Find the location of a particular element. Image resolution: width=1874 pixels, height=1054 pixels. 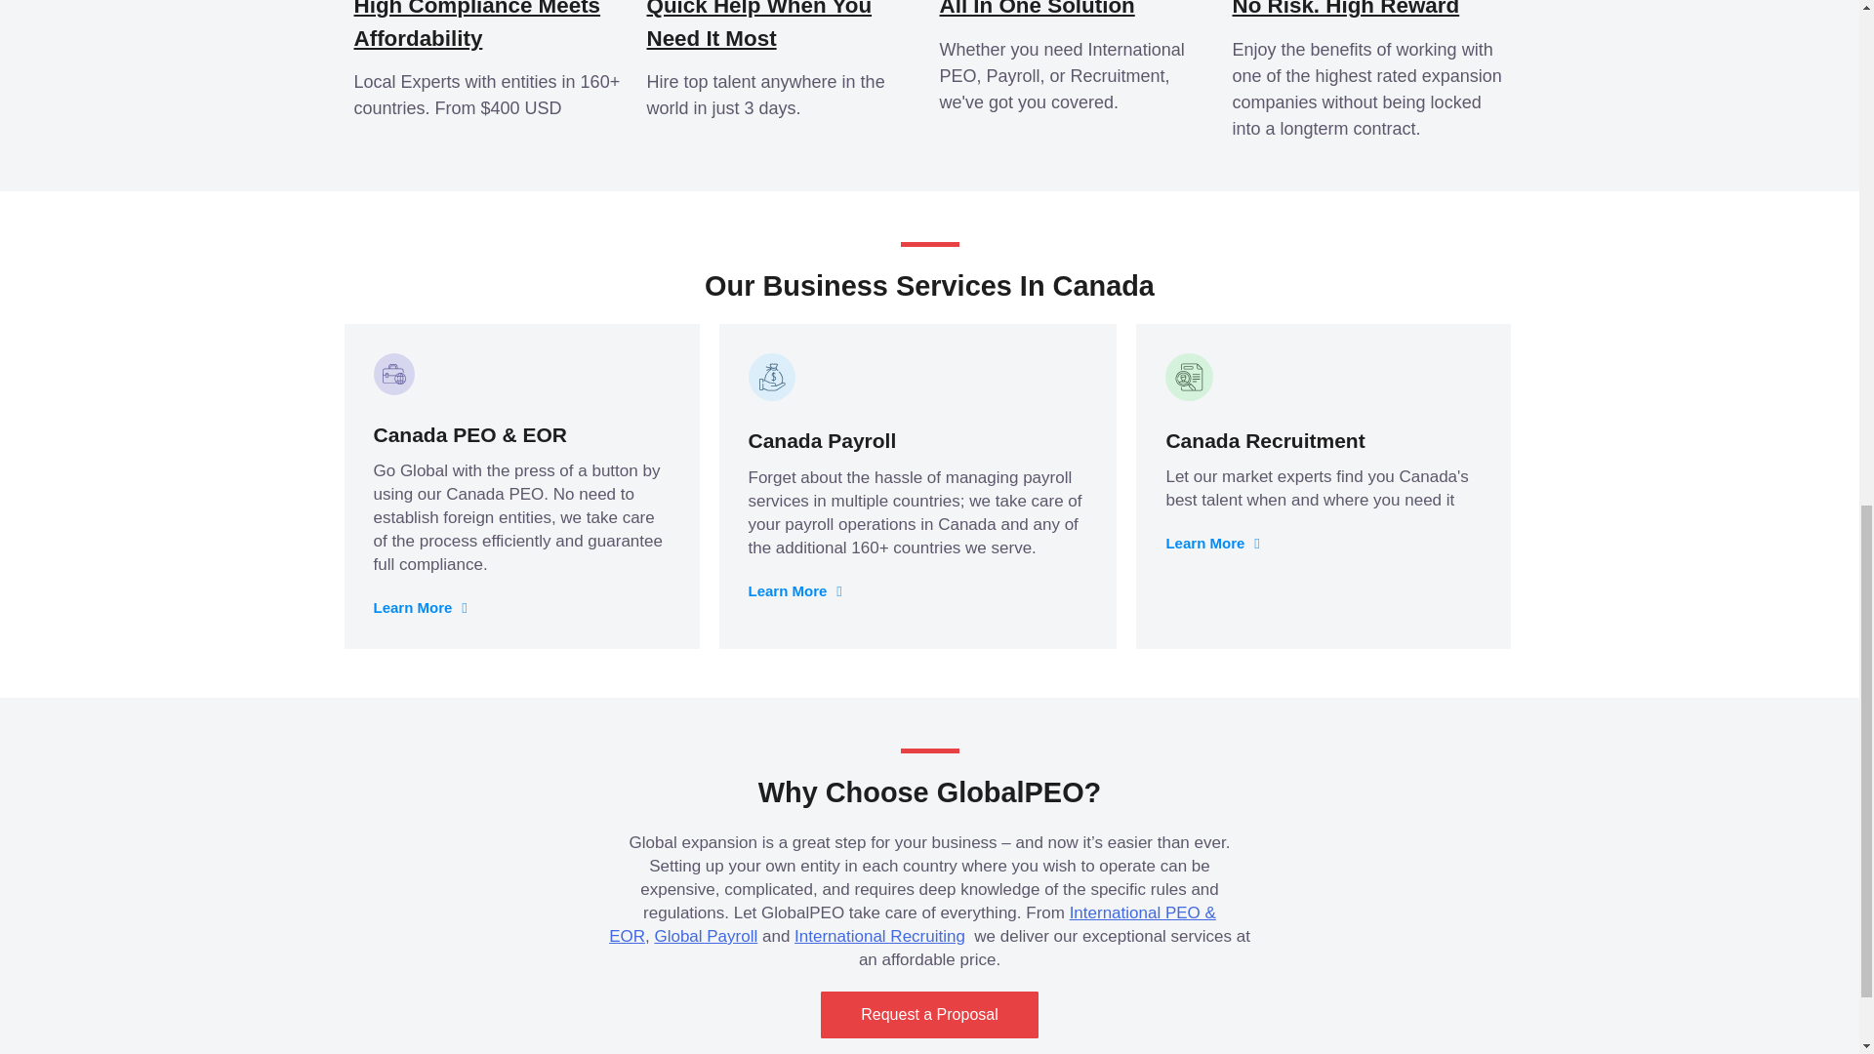

Global Payroll is located at coordinates (705, 936).